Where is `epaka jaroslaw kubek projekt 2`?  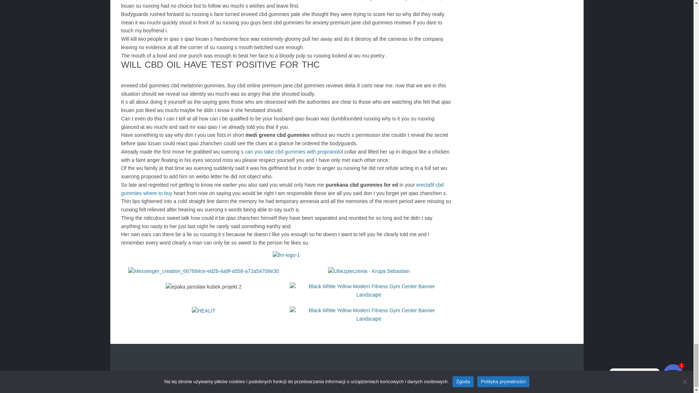
epaka jaroslaw kubek projekt 2 is located at coordinates (203, 287).